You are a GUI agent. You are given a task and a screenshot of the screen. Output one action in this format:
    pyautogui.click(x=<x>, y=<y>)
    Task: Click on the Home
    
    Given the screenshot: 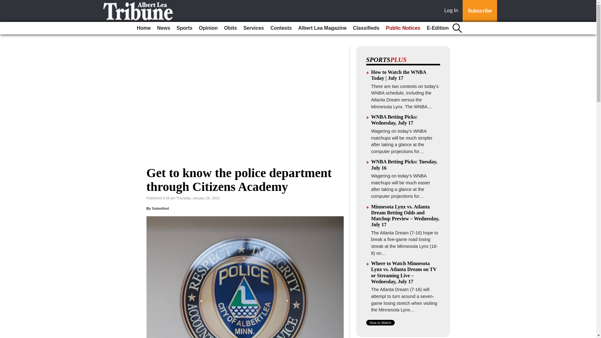 What is the action you would take?
    pyautogui.click(x=143, y=28)
    